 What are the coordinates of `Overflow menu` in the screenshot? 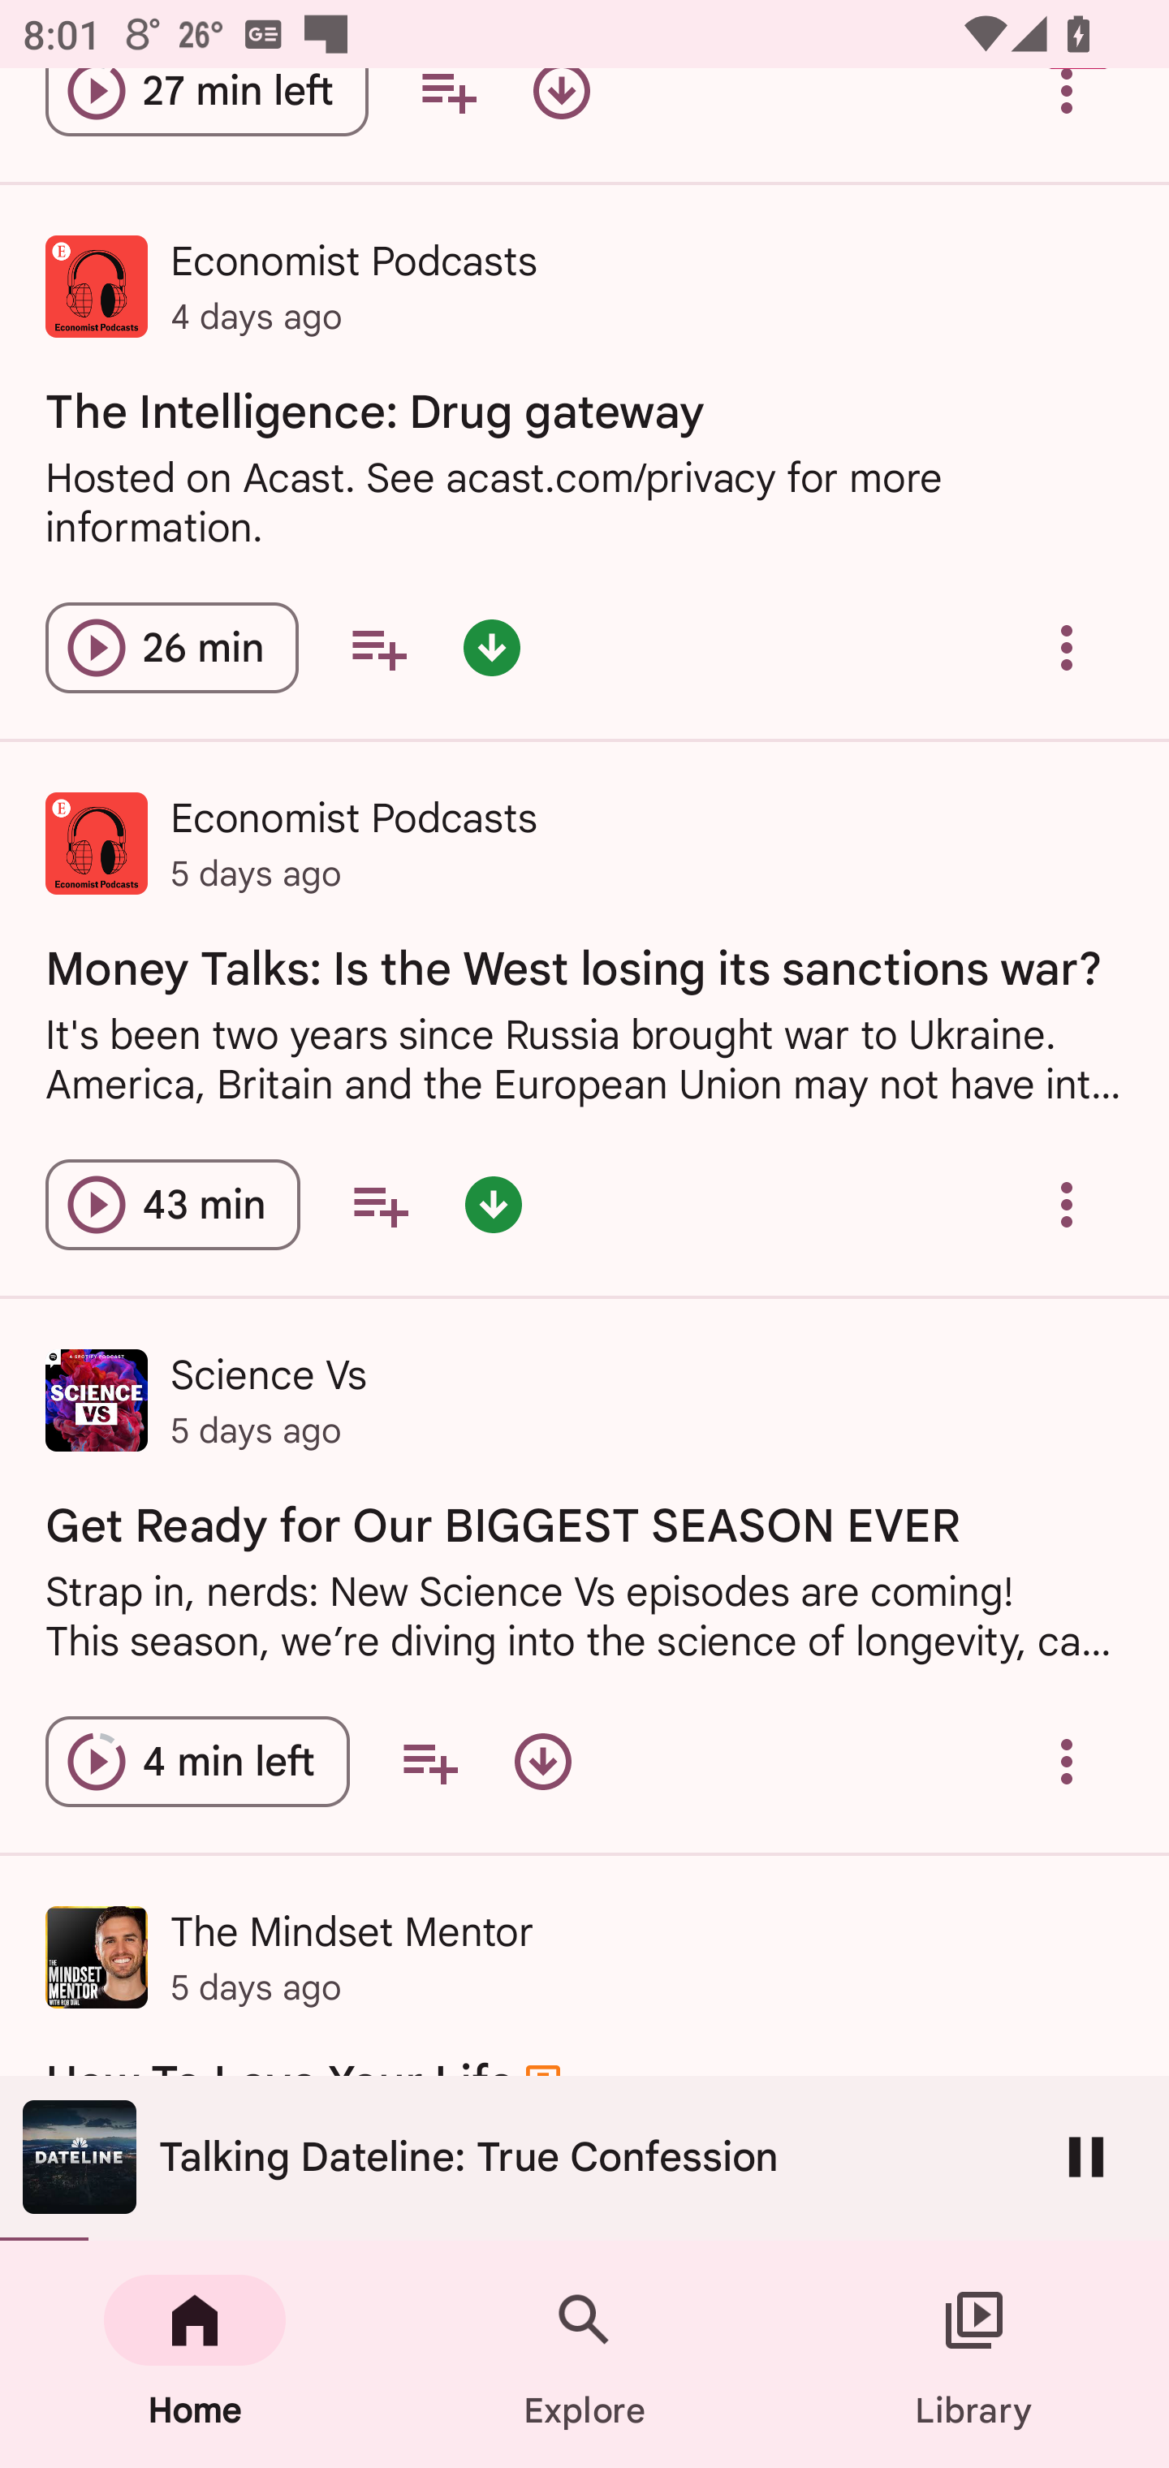 It's located at (1067, 114).